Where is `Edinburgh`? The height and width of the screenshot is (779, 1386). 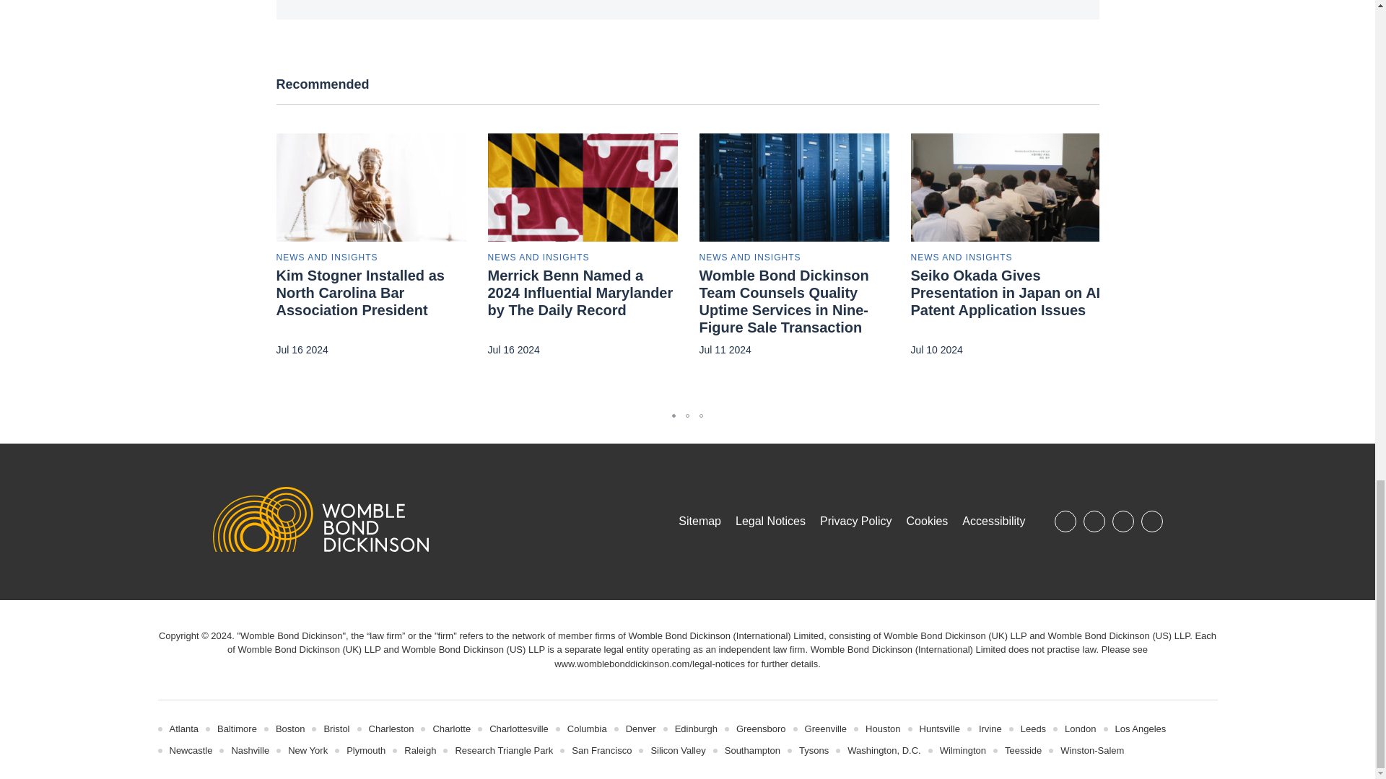 Edinburgh is located at coordinates (696, 729).